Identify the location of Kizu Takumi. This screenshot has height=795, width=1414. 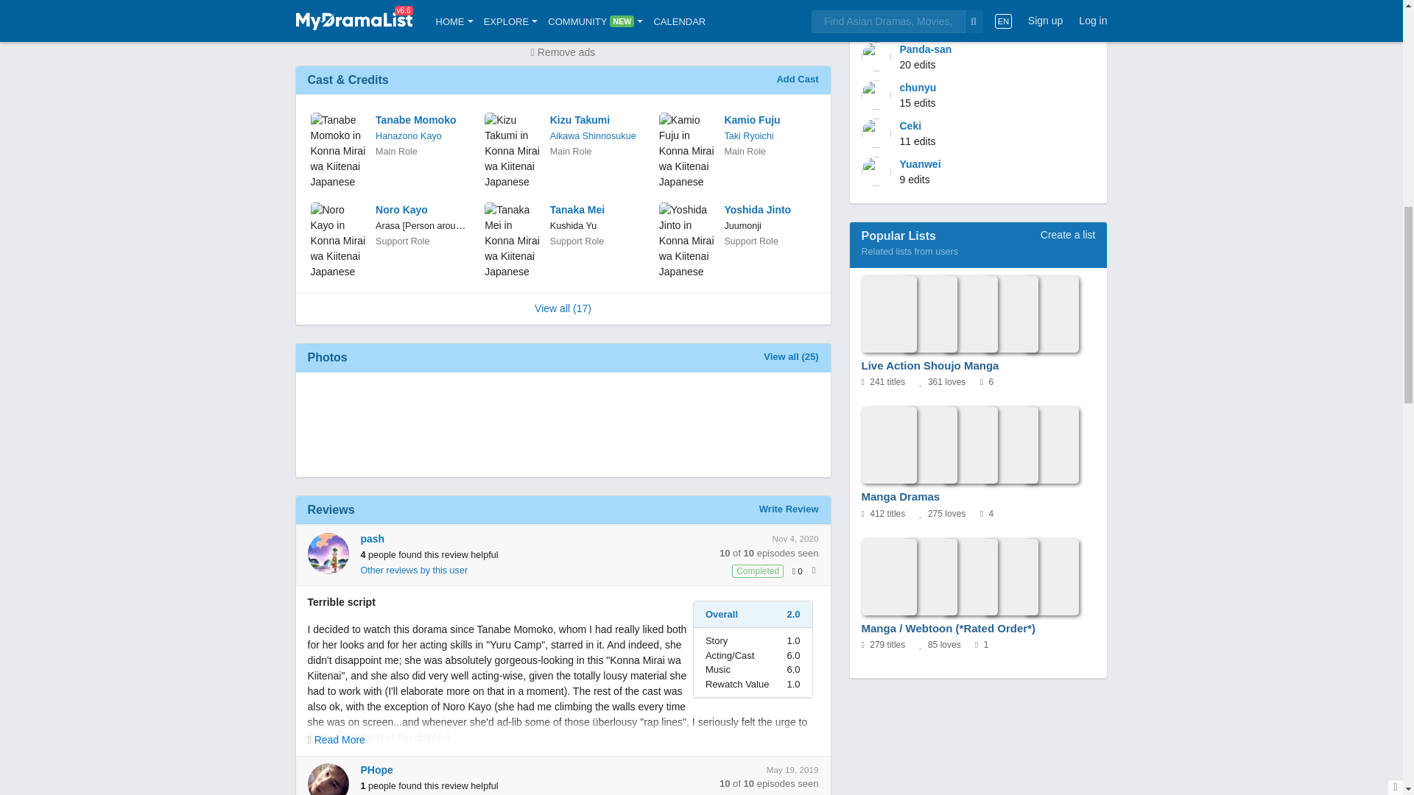
(595, 120).